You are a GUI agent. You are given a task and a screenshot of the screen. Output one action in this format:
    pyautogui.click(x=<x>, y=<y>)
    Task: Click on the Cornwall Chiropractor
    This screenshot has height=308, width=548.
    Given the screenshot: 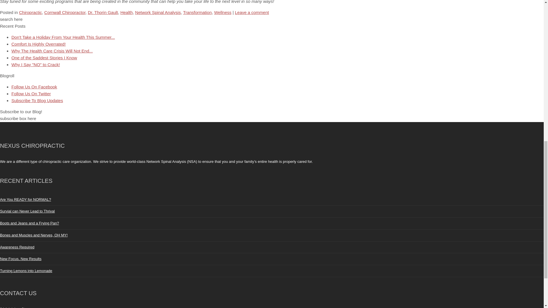 What is the action you would take?
    pyautogui.click(x=65, y=12)
    